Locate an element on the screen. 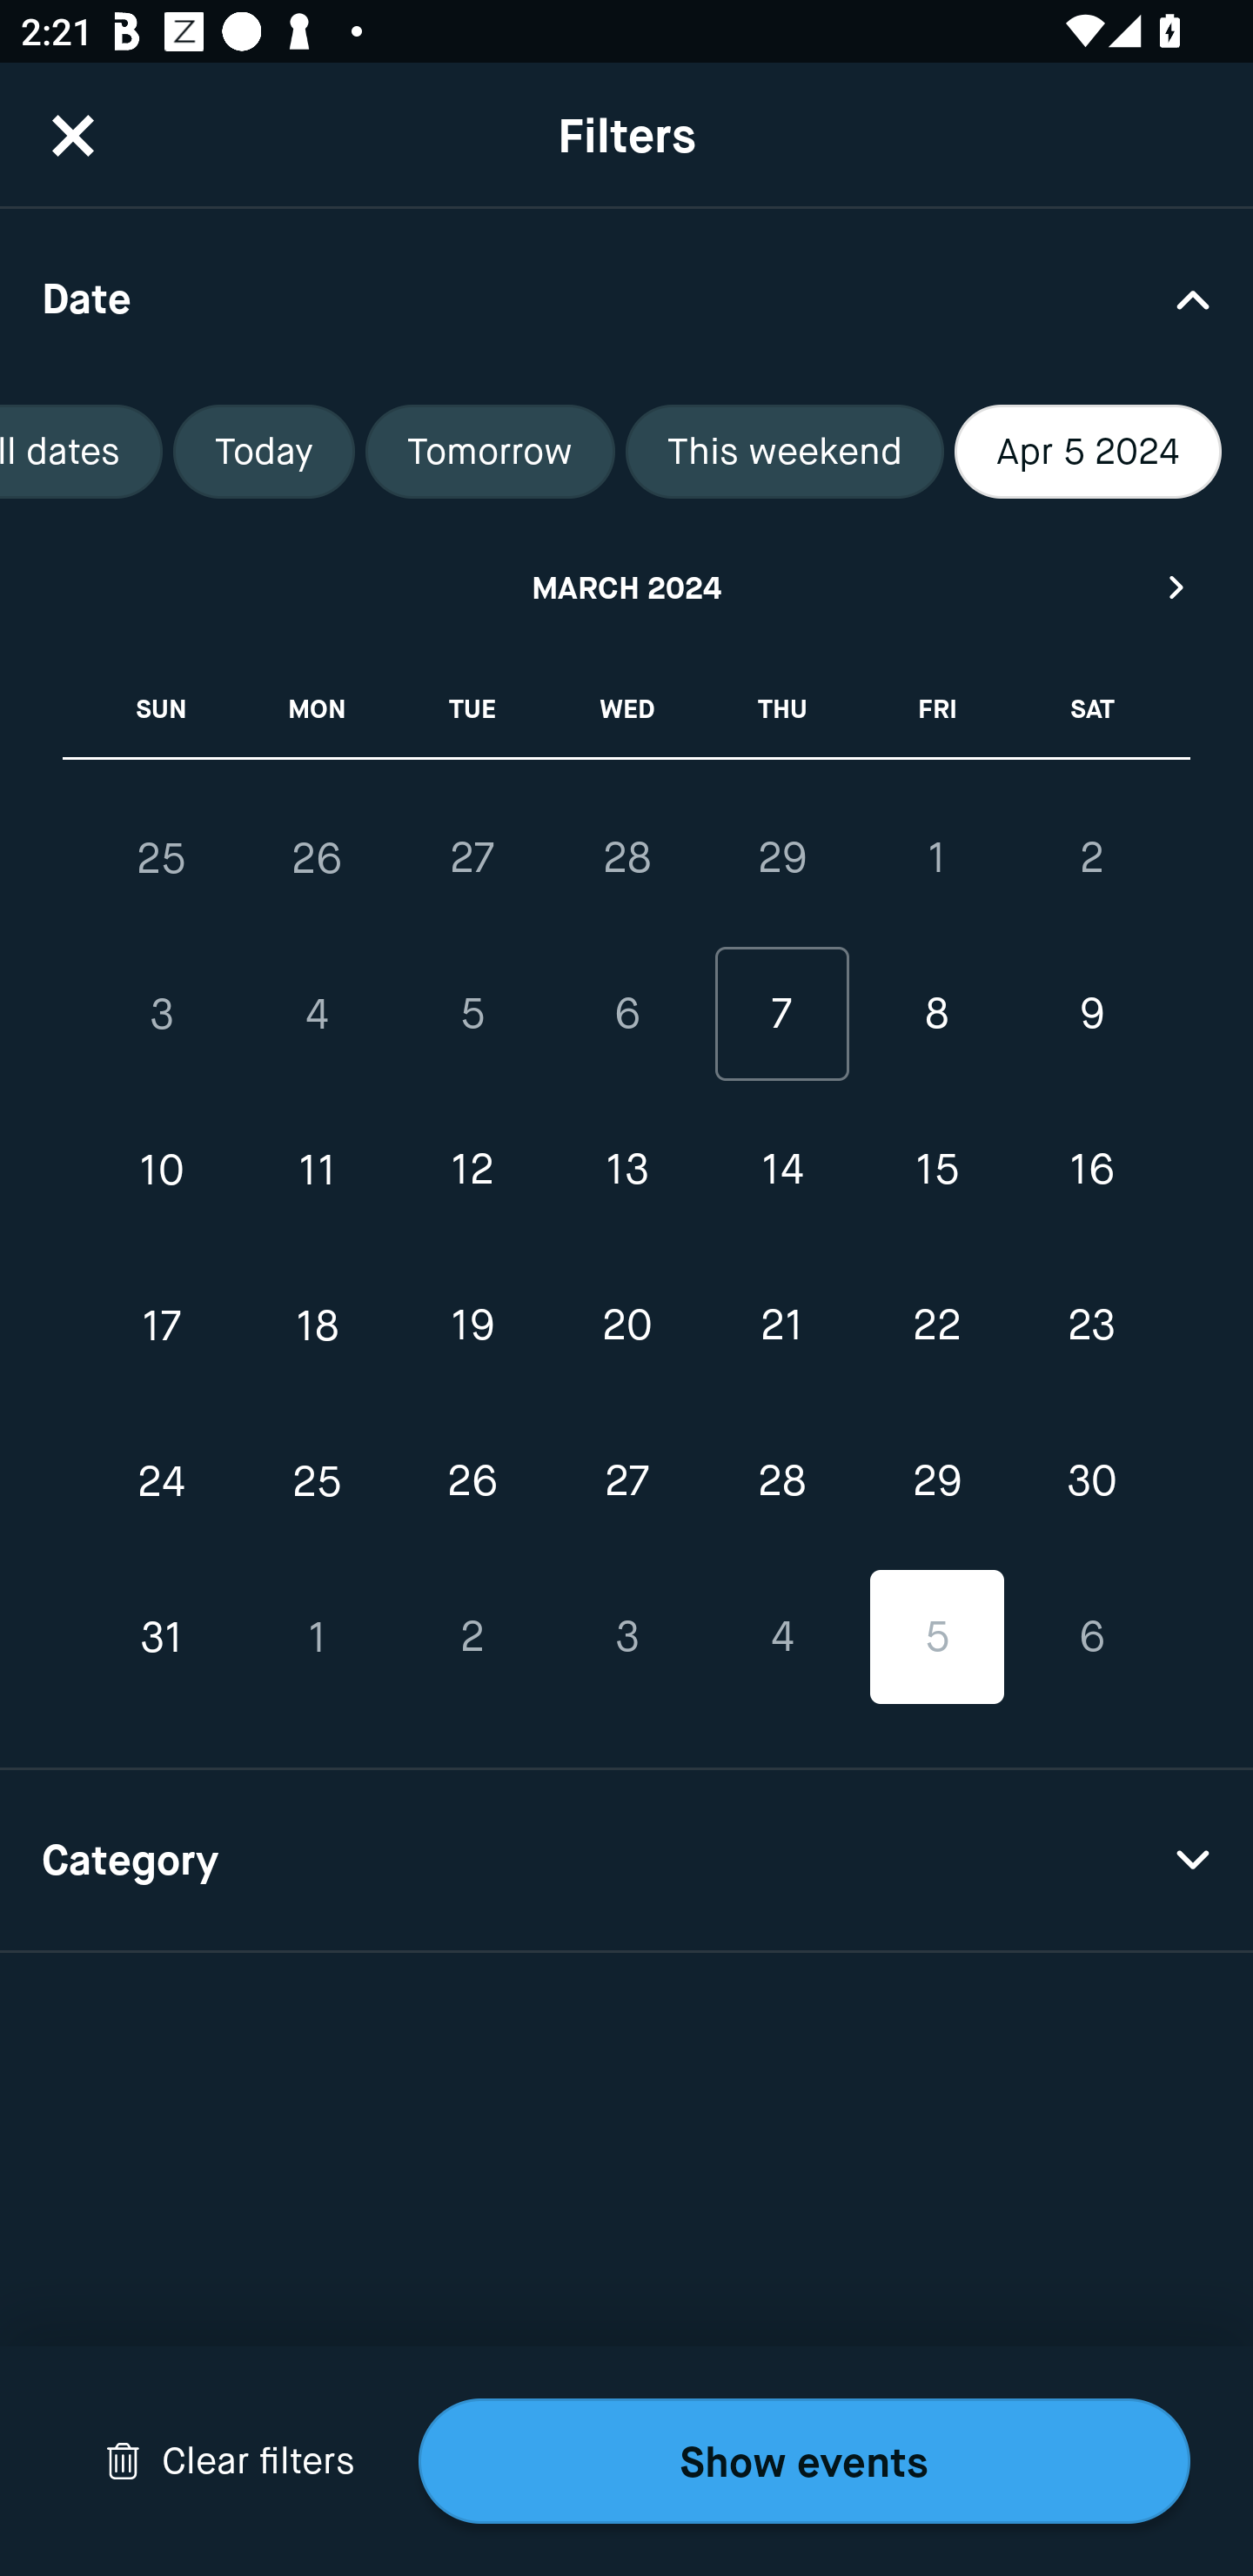 This screenshot has width=1253, height=2576. This weekend is located at coordinates (784, 452).